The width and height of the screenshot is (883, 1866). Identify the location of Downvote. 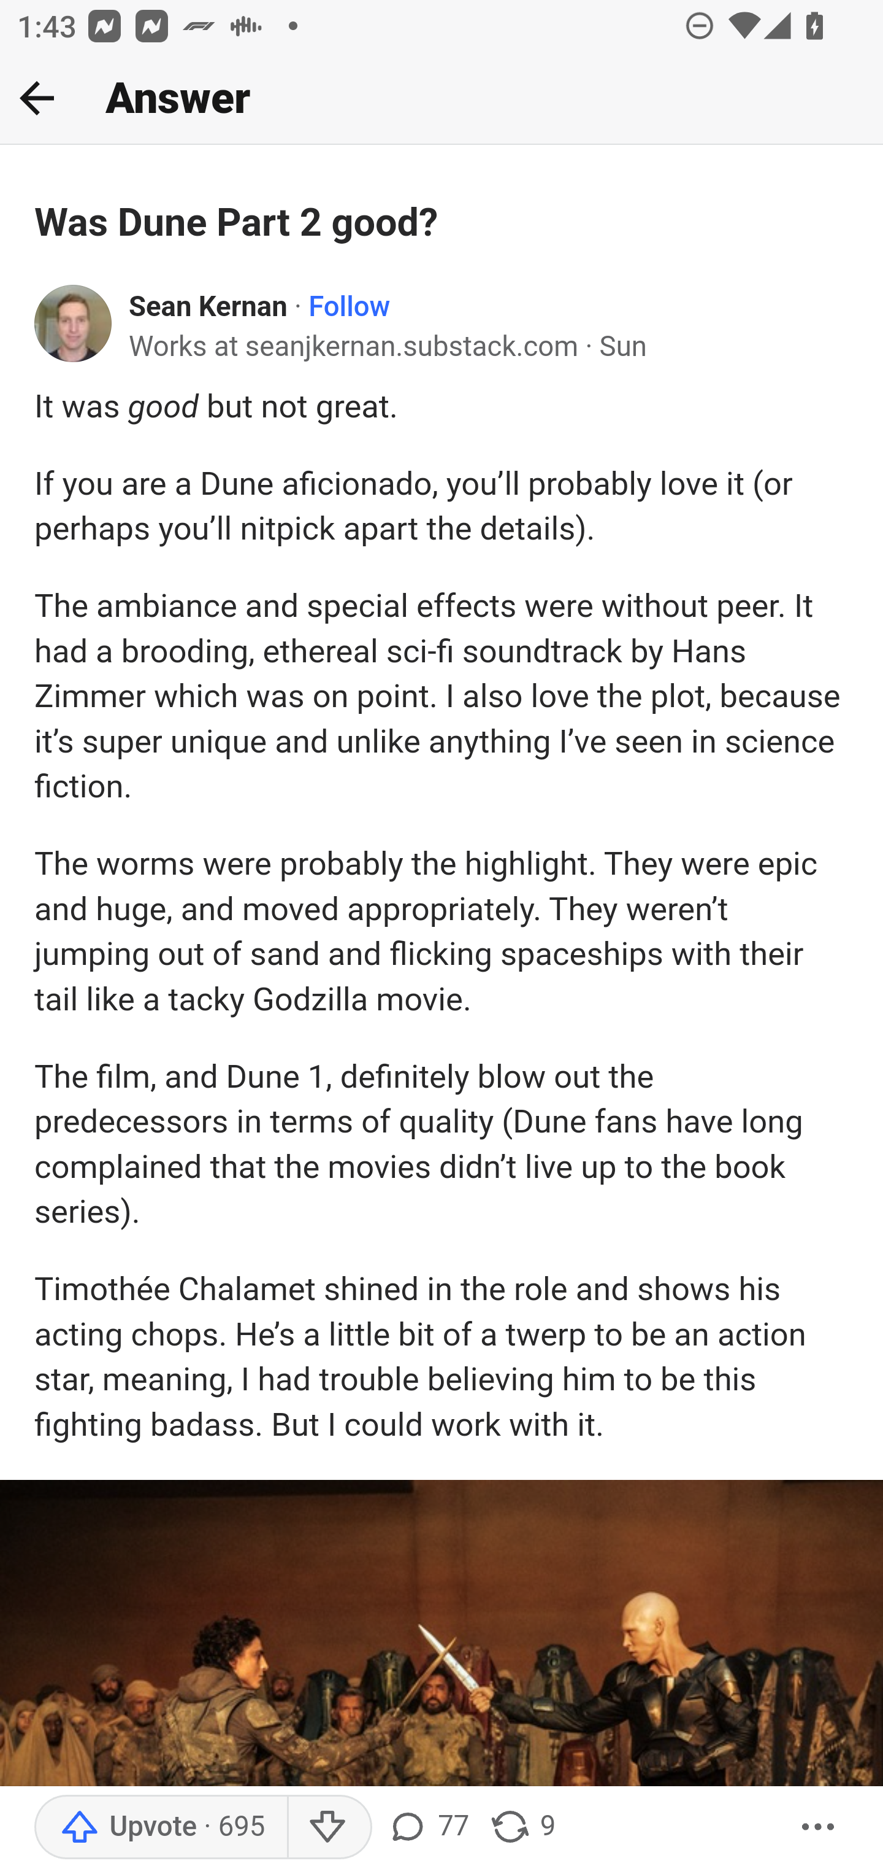
(329, 1827).